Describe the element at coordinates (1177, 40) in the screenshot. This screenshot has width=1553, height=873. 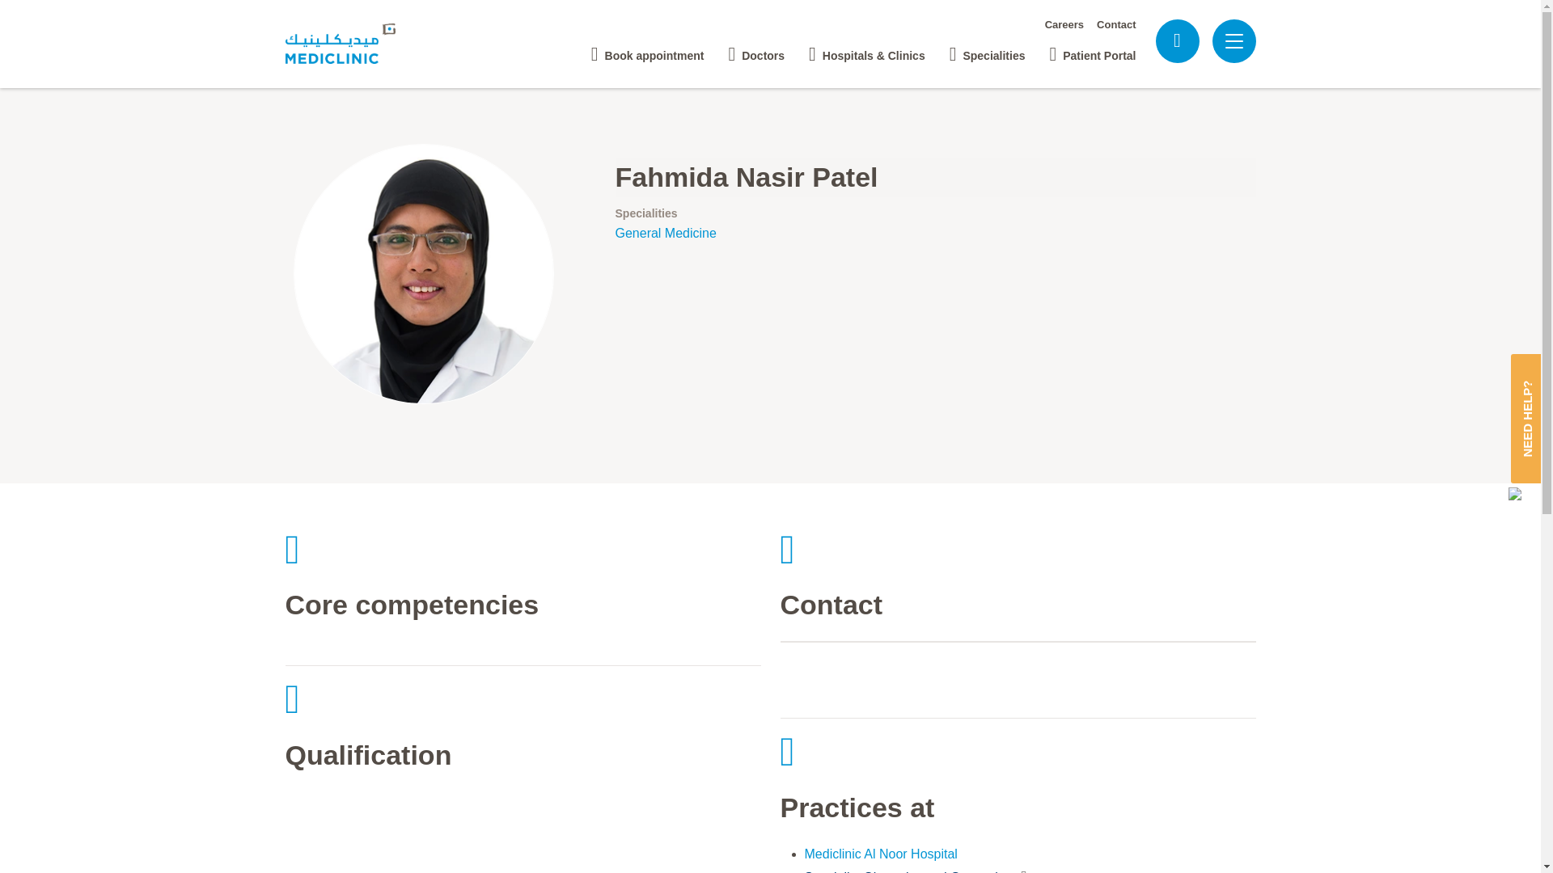
I see `Search` at that location.